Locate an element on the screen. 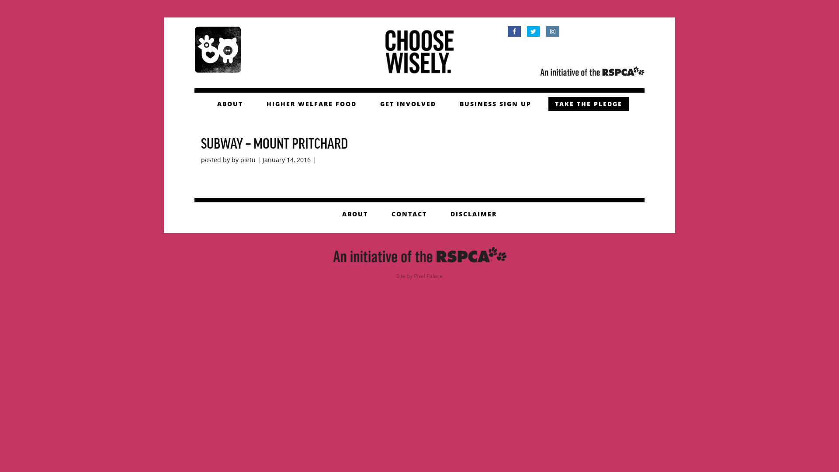  BUSINESS SIGN UP is located at coordinates (495, 104).